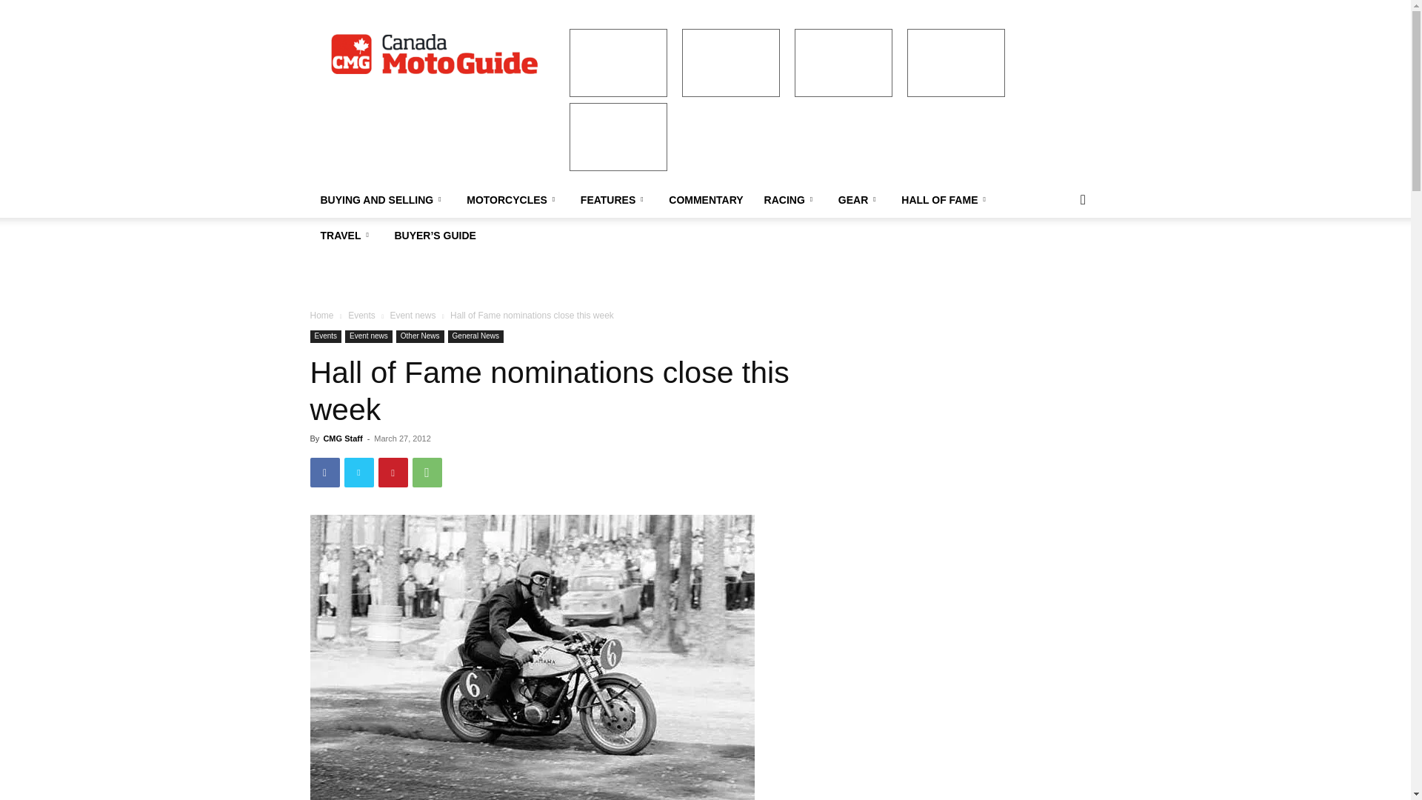  Describe the element at coordinates (618, 62) in the screenshot. I see `3rd party ad content` at that location.